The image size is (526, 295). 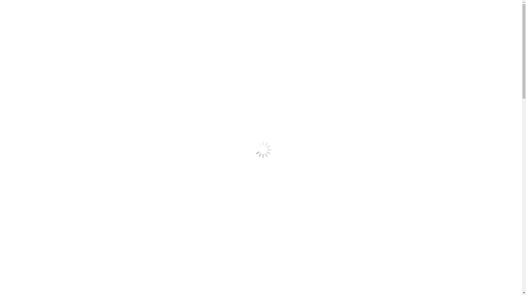 What do you see at coordinates (61, 61) in the screenshot?
I see `PRIVATE CHARTERS` at bounding box center [61, 61].